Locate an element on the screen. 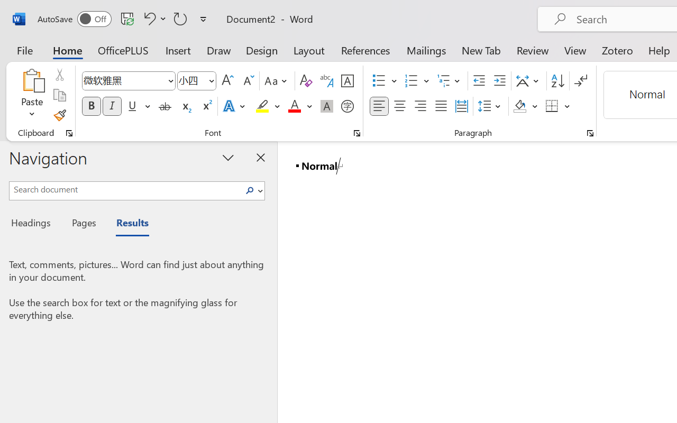  Superscript is located at coordinates (206, 106).